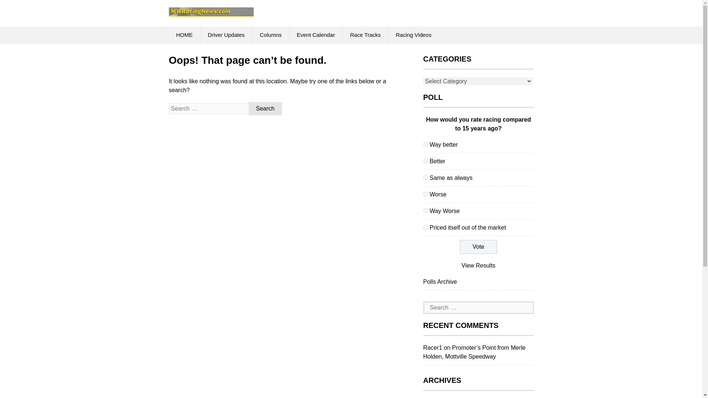  I want to click on Columns, so click(271, 35).